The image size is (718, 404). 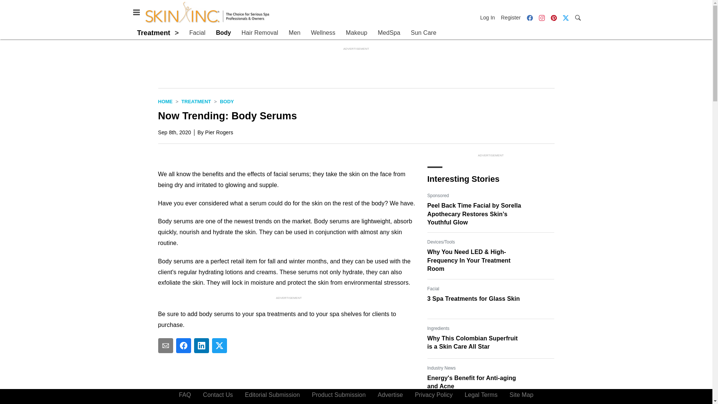 What do you see at coordinates (438, 196) in the screenshot?
I see `Sponsored` at bounding box center [438, 196].